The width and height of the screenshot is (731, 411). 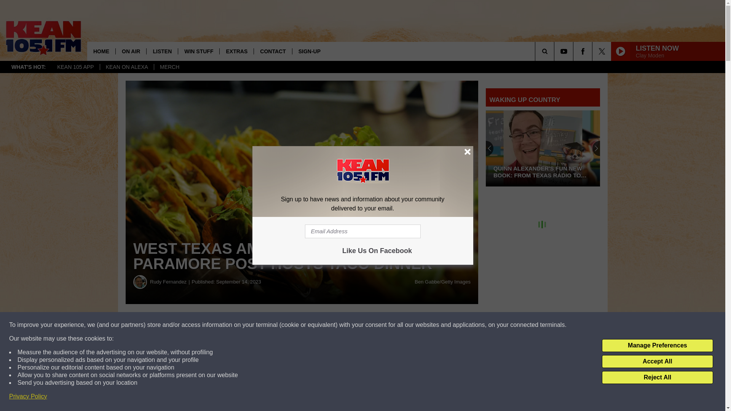 I want to click on WHAT'S HOT:, so click(x=28, y=67).